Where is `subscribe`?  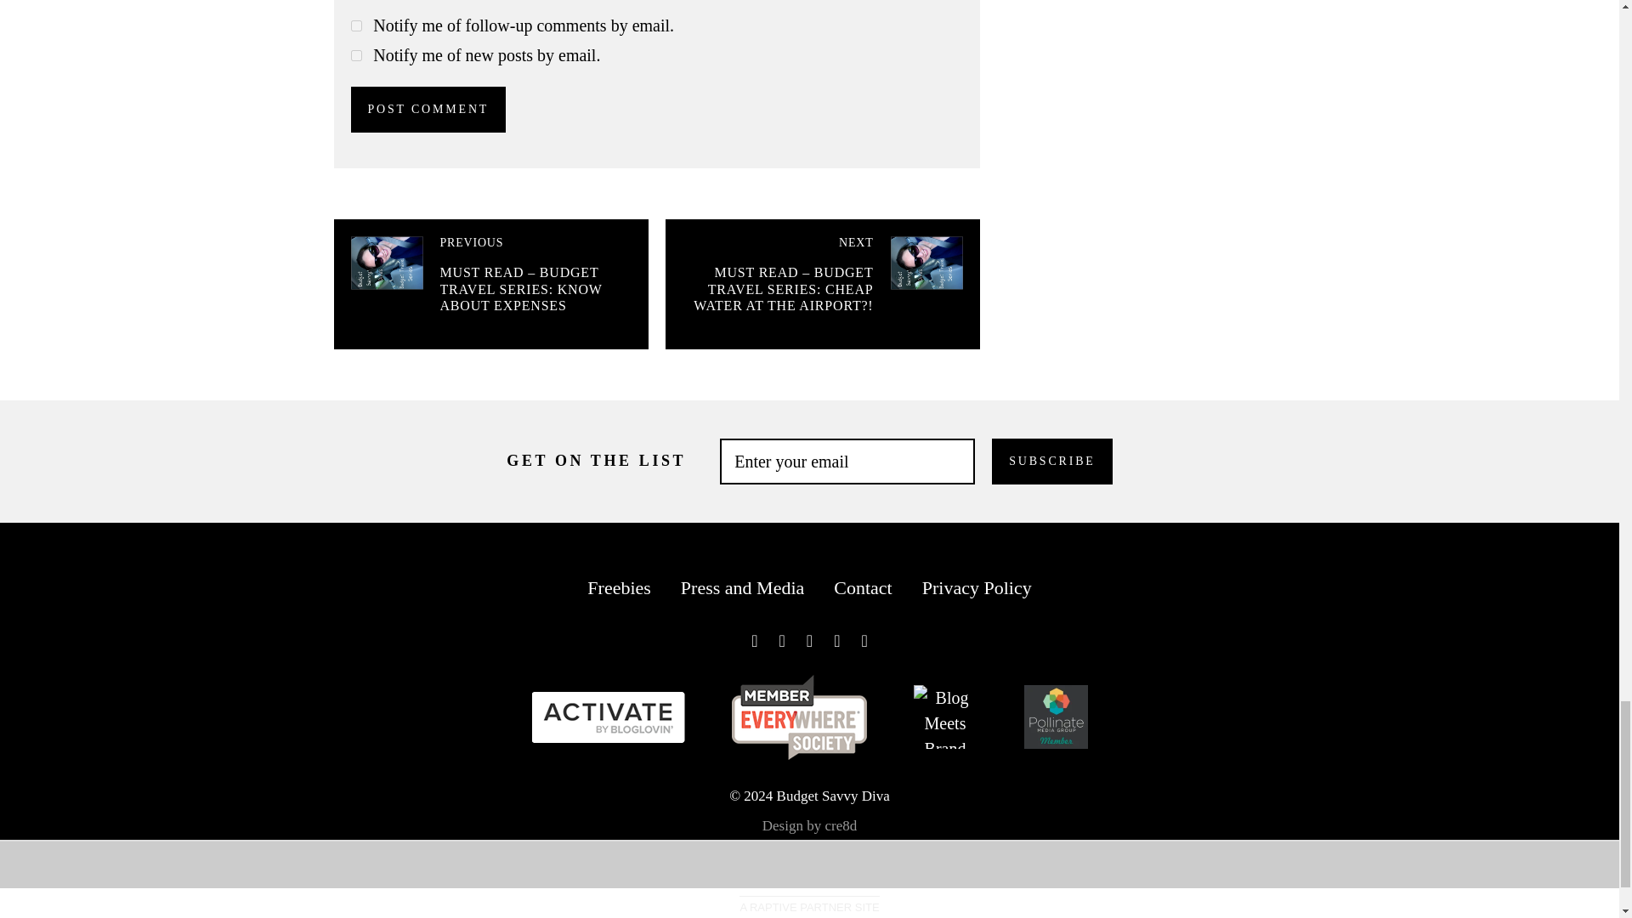
subscribe is located at coordinates (355, 25).